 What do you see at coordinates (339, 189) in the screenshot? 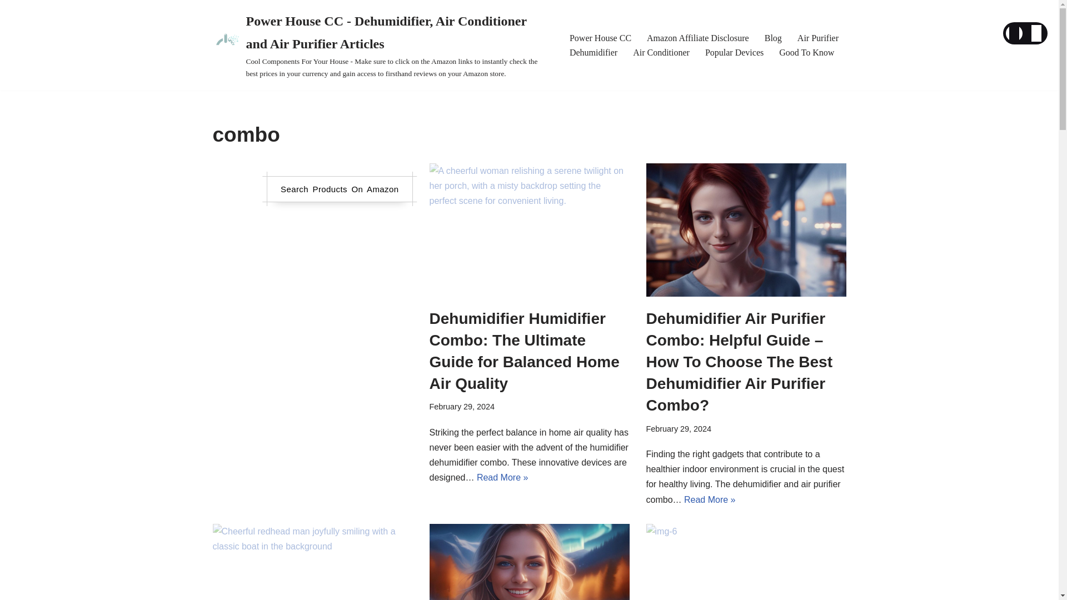
I see `Search Products On Amazon` at bounding box center [339, 189].